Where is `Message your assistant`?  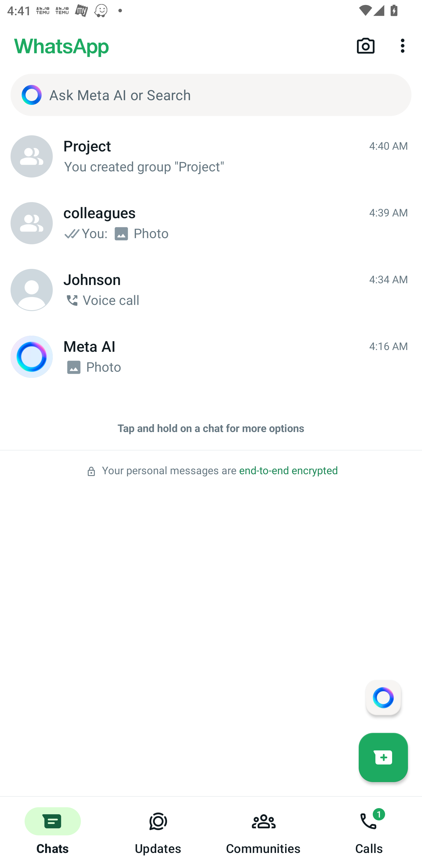 Message your assistant is located at coordinates (383, 697).